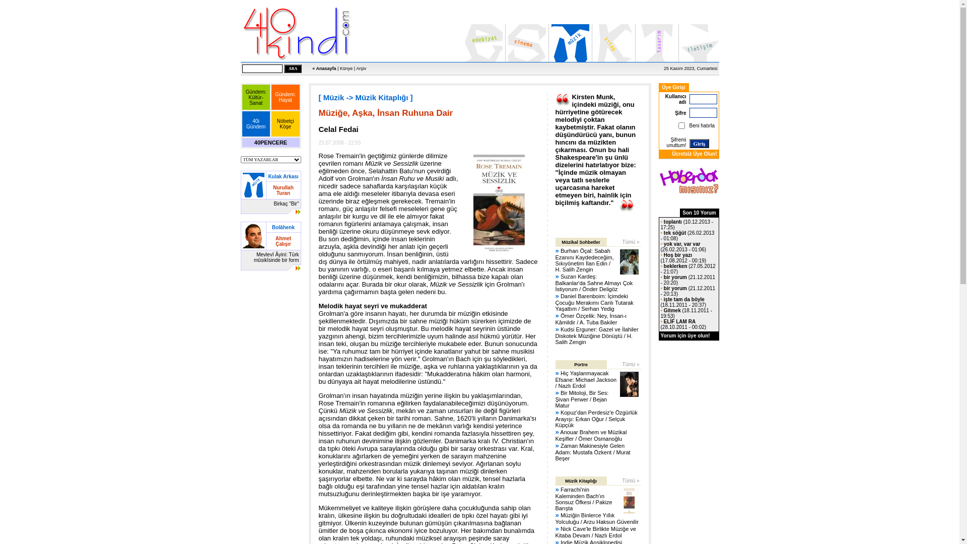  I want to click on Nurullah Turan, so click(283, 190).